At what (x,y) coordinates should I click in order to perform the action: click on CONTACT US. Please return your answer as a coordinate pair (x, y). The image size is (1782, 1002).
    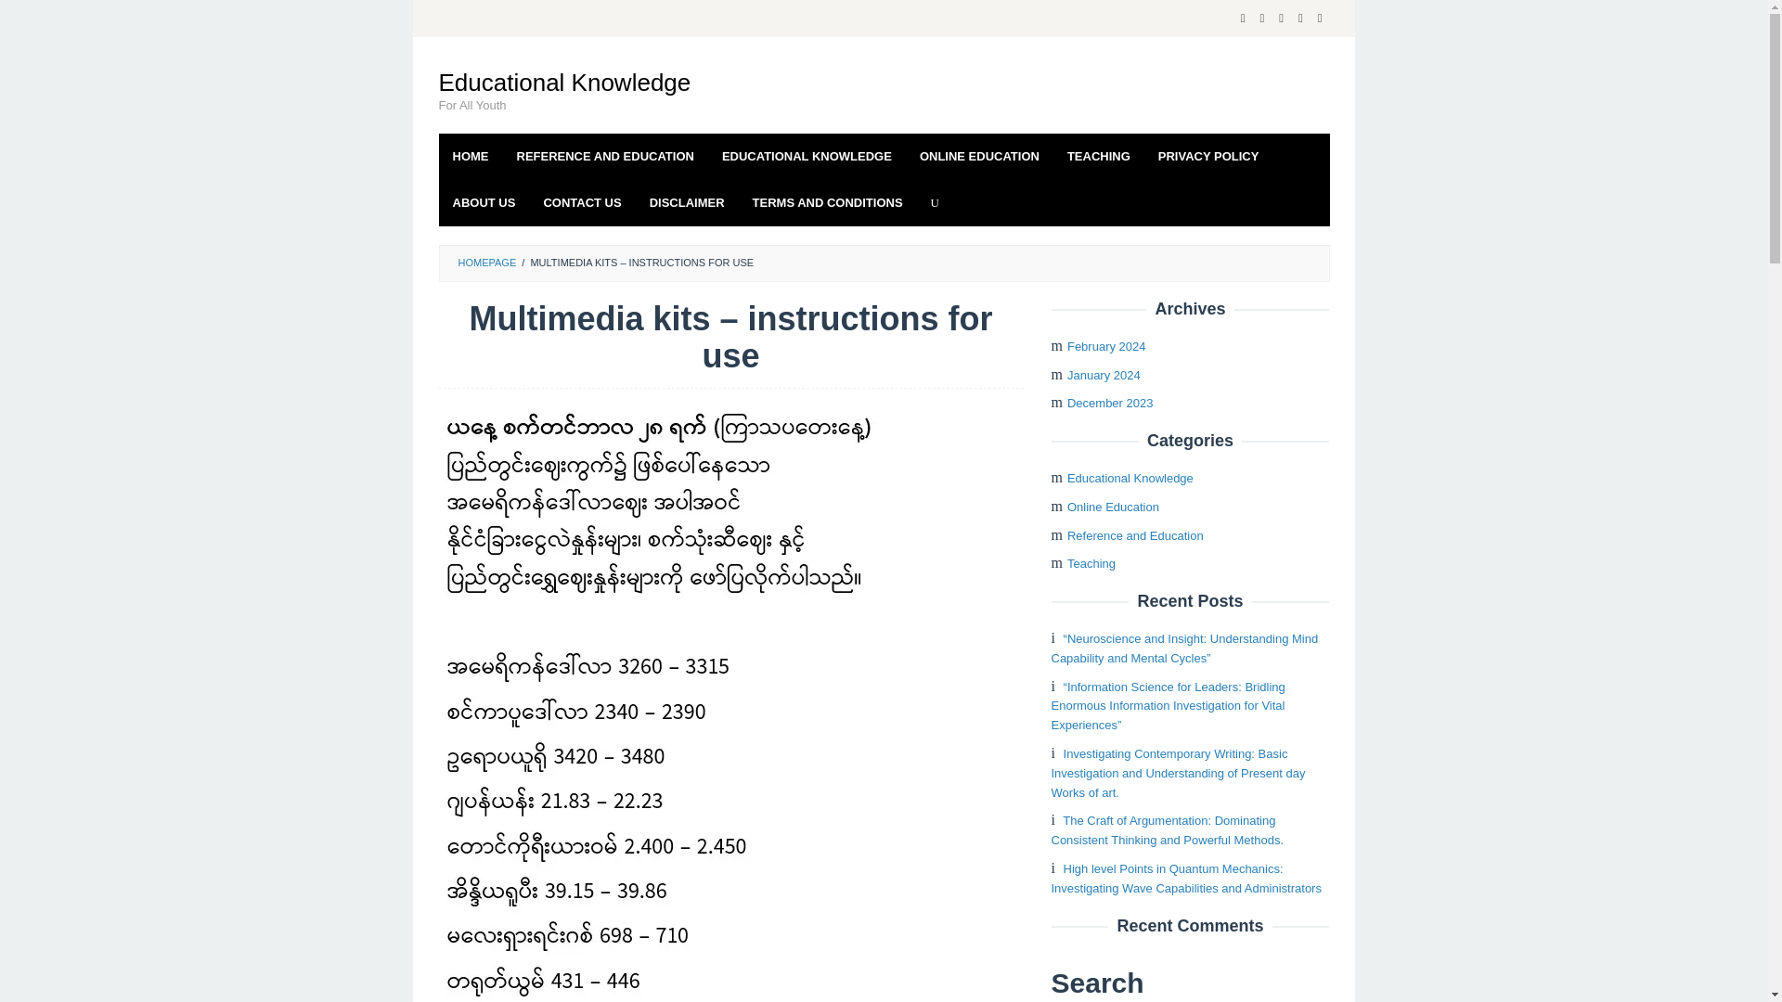
    Looking at the image, I should click on (581, 203).